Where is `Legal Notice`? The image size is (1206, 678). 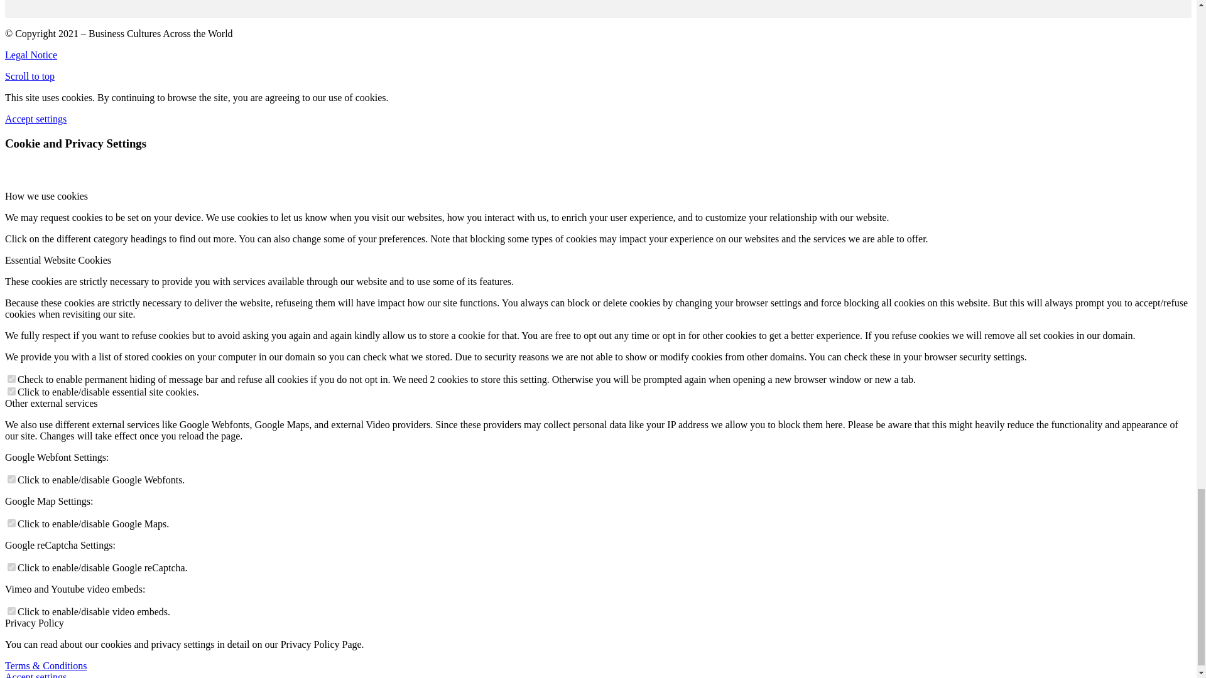 Legal Notice is located at coordinates (30, 55).